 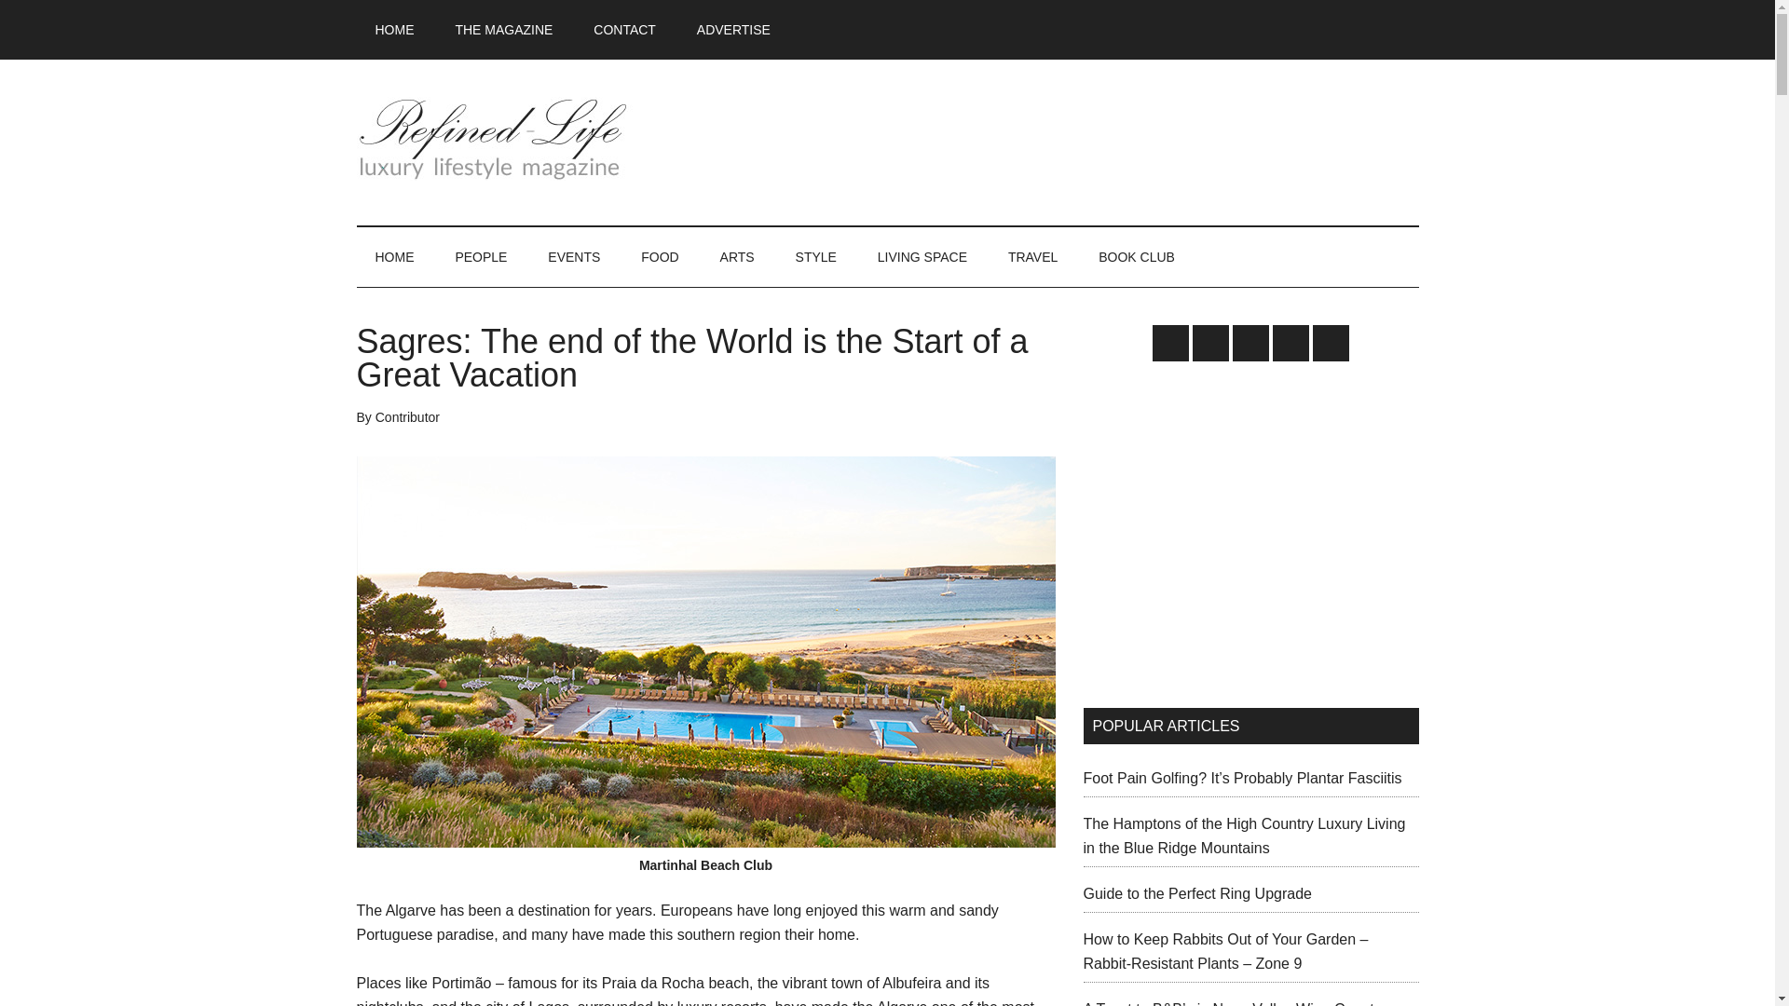 I want to click on TRAVEL, so click(x=1032, y=257).